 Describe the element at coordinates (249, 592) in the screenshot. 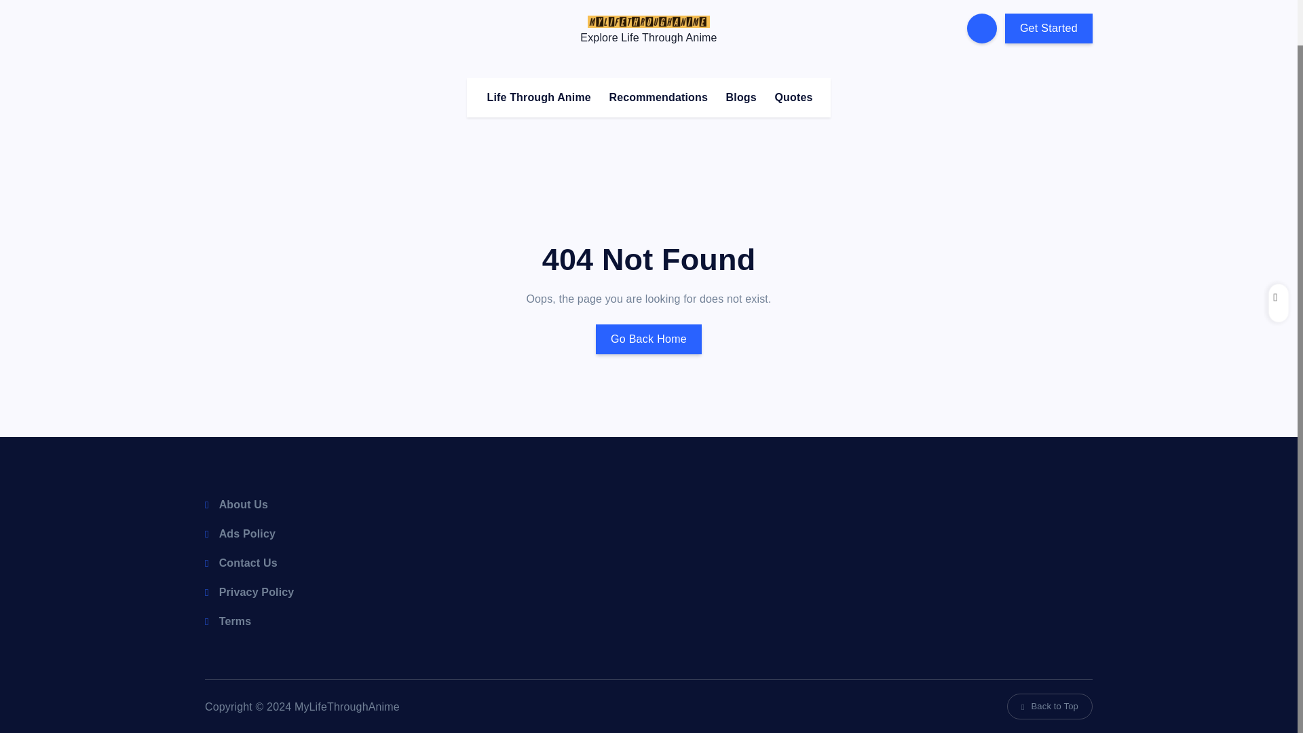

I see `Privacy Policy` at that location.